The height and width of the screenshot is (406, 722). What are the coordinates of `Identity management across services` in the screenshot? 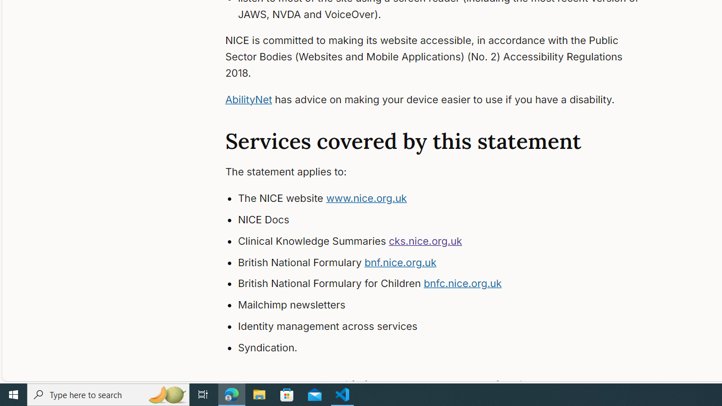 It's located at (449, 326).